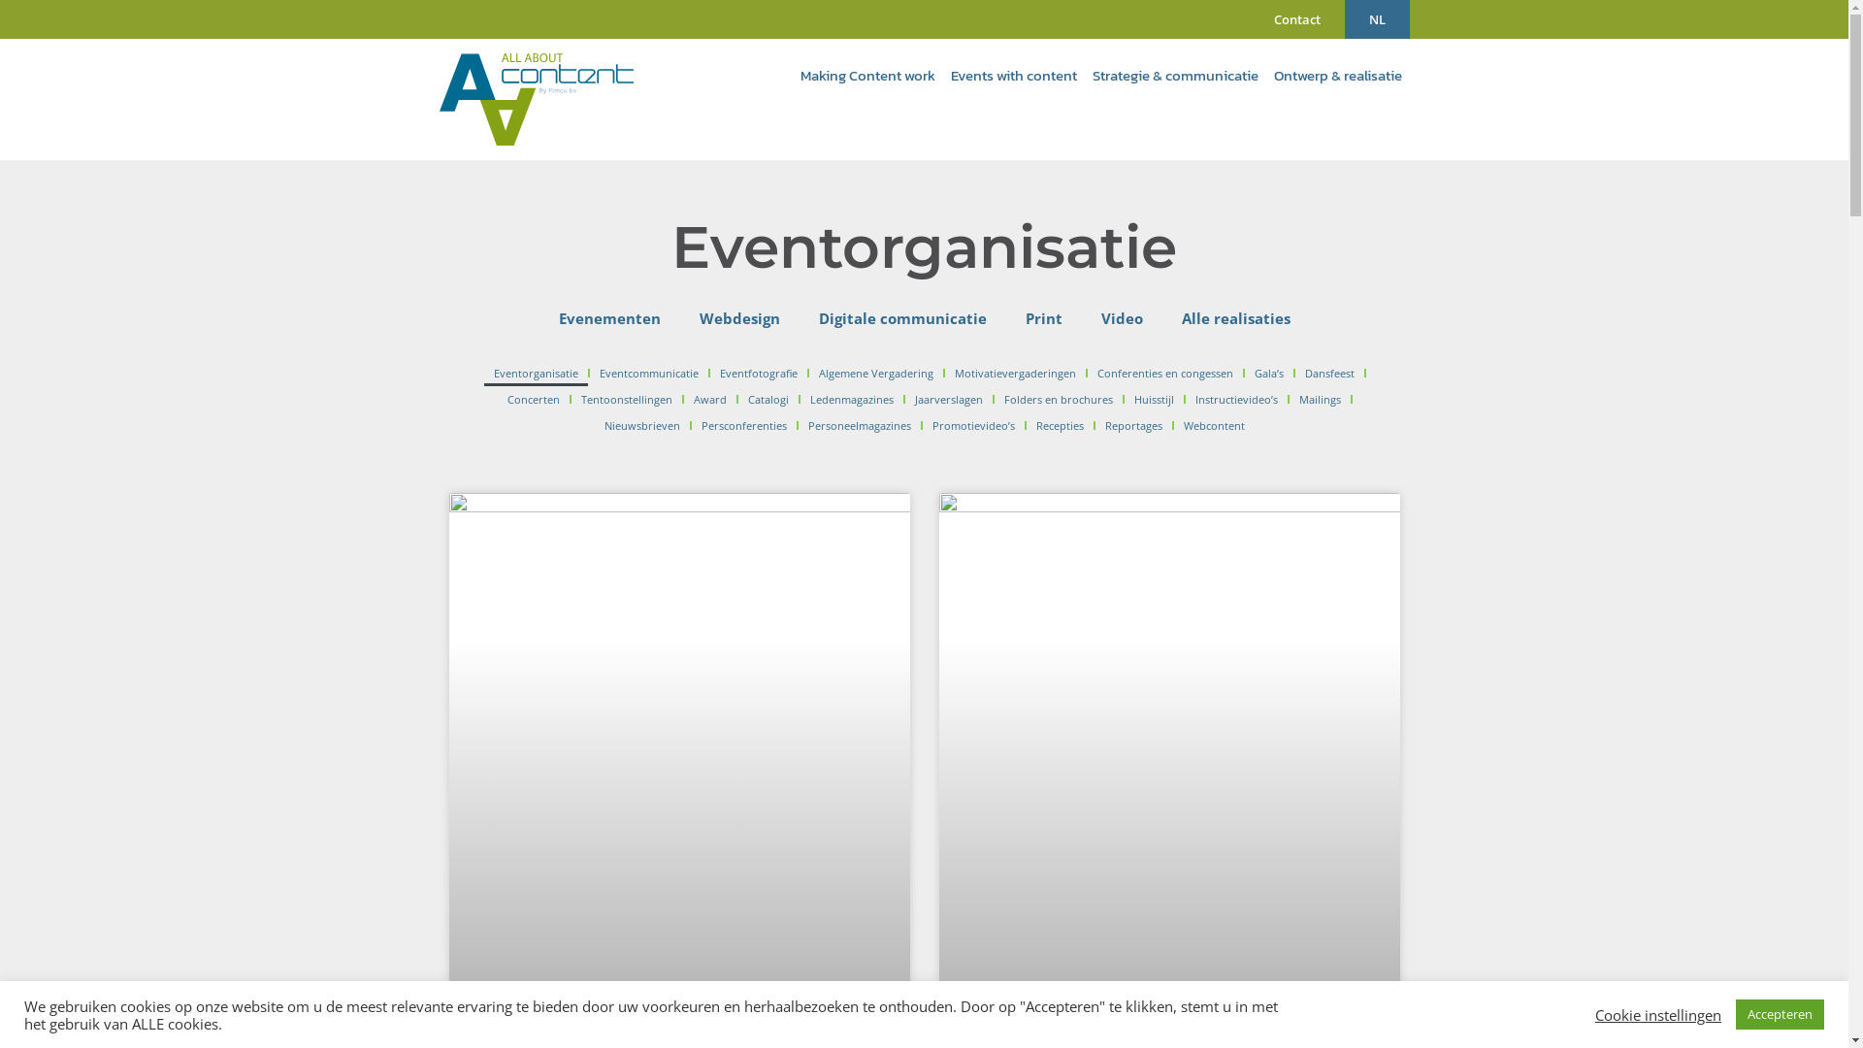  I want to click on Making Content work, so click(867, 76).